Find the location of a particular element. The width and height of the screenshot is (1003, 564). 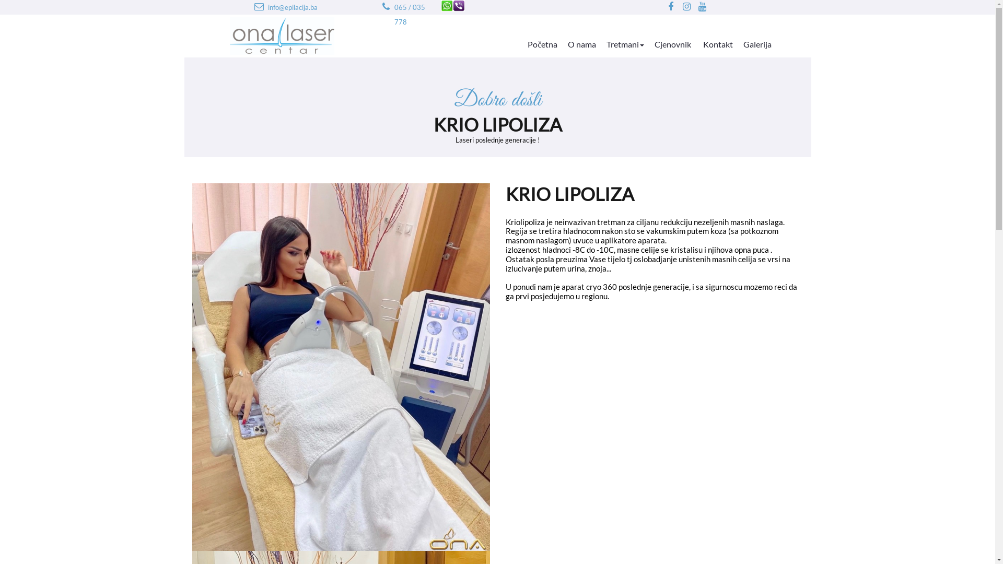

Tretmani is located at coordinates (625, 43).